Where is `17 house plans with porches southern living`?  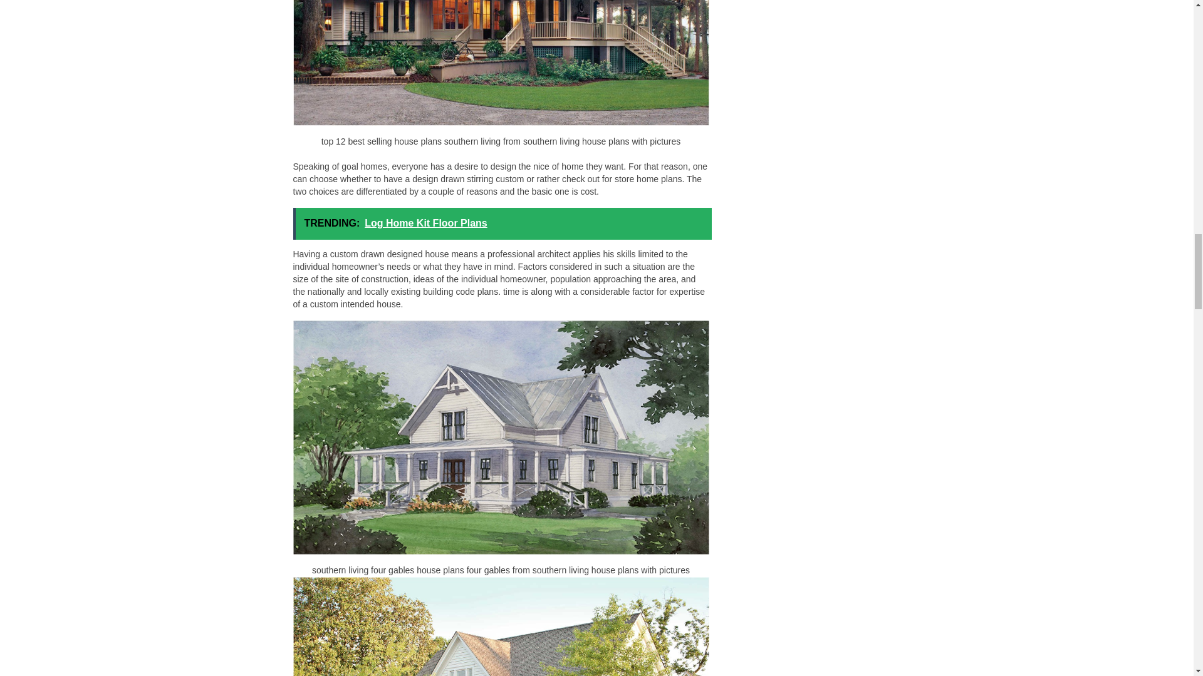
17 house plans with porches southern living is located at coordinates (501, 627).